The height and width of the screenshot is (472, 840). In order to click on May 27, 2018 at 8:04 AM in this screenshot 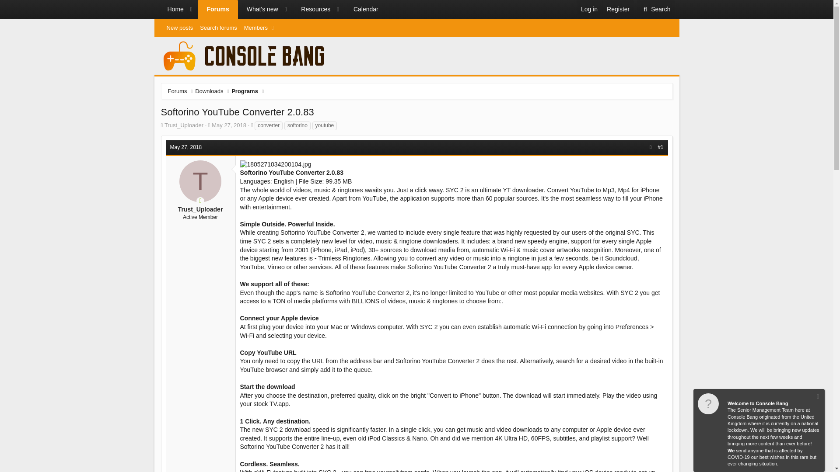, I will do `click(185, 147)`.